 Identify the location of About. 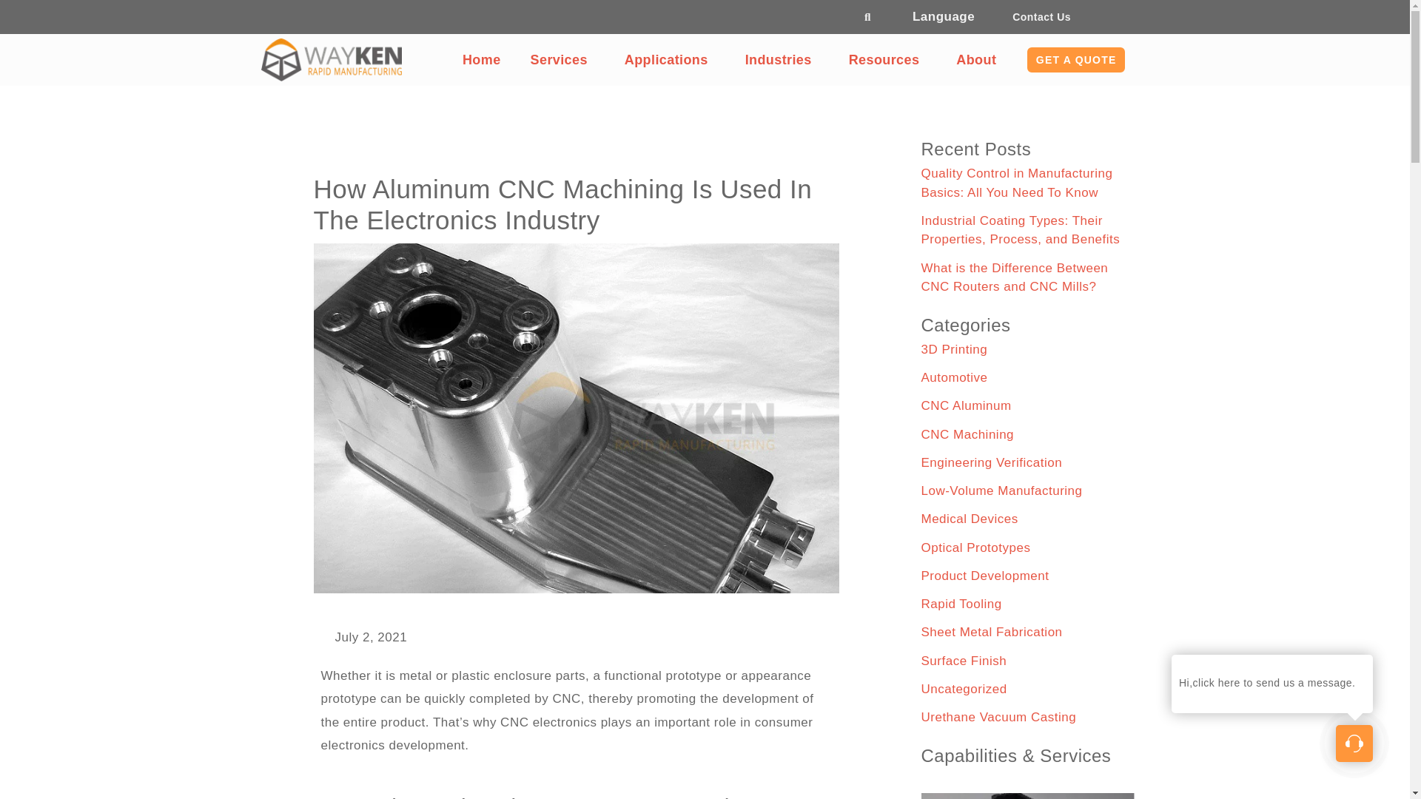
(980, 59).